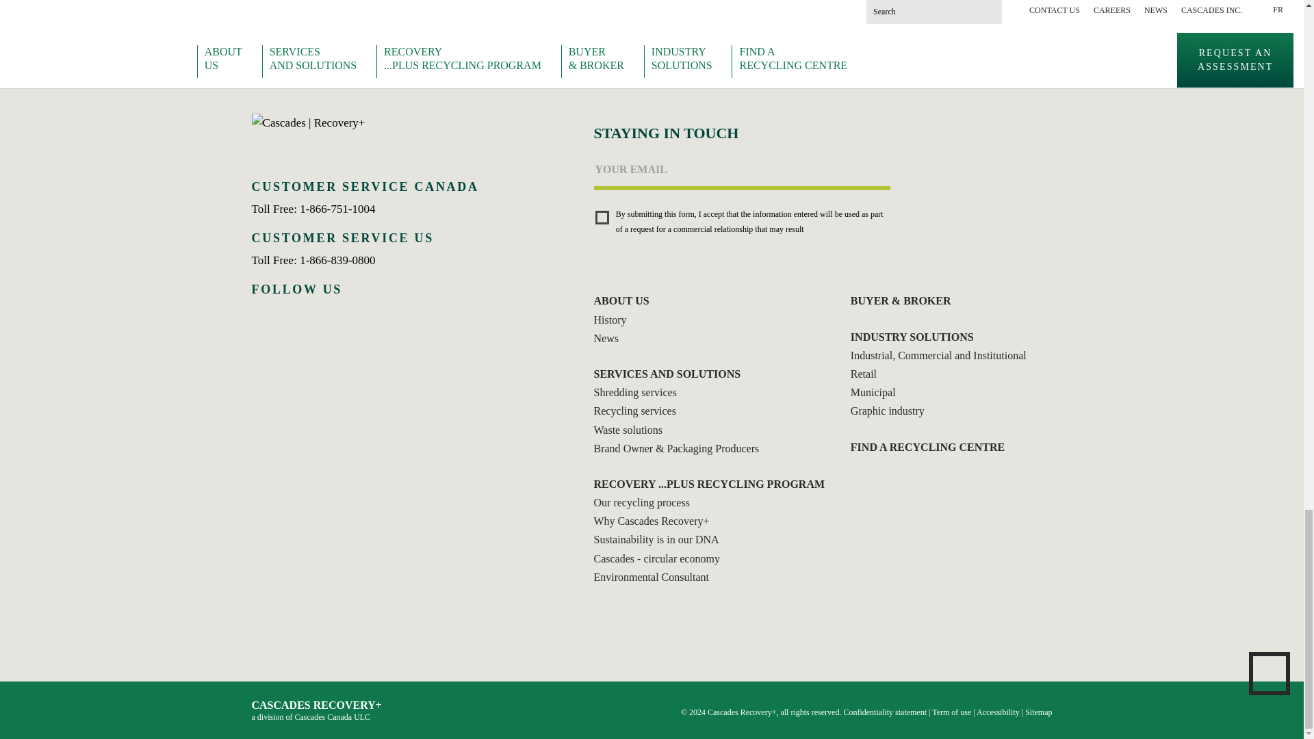 The height and width of the screenshot is (739, 1314). Describe the element at coordinates (613, 338) in the screenshot. I see `News` at that location.